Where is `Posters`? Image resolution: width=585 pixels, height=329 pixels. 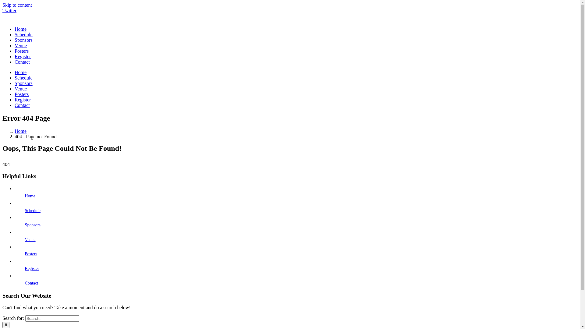 Posters is located at coordinates (22, 51).